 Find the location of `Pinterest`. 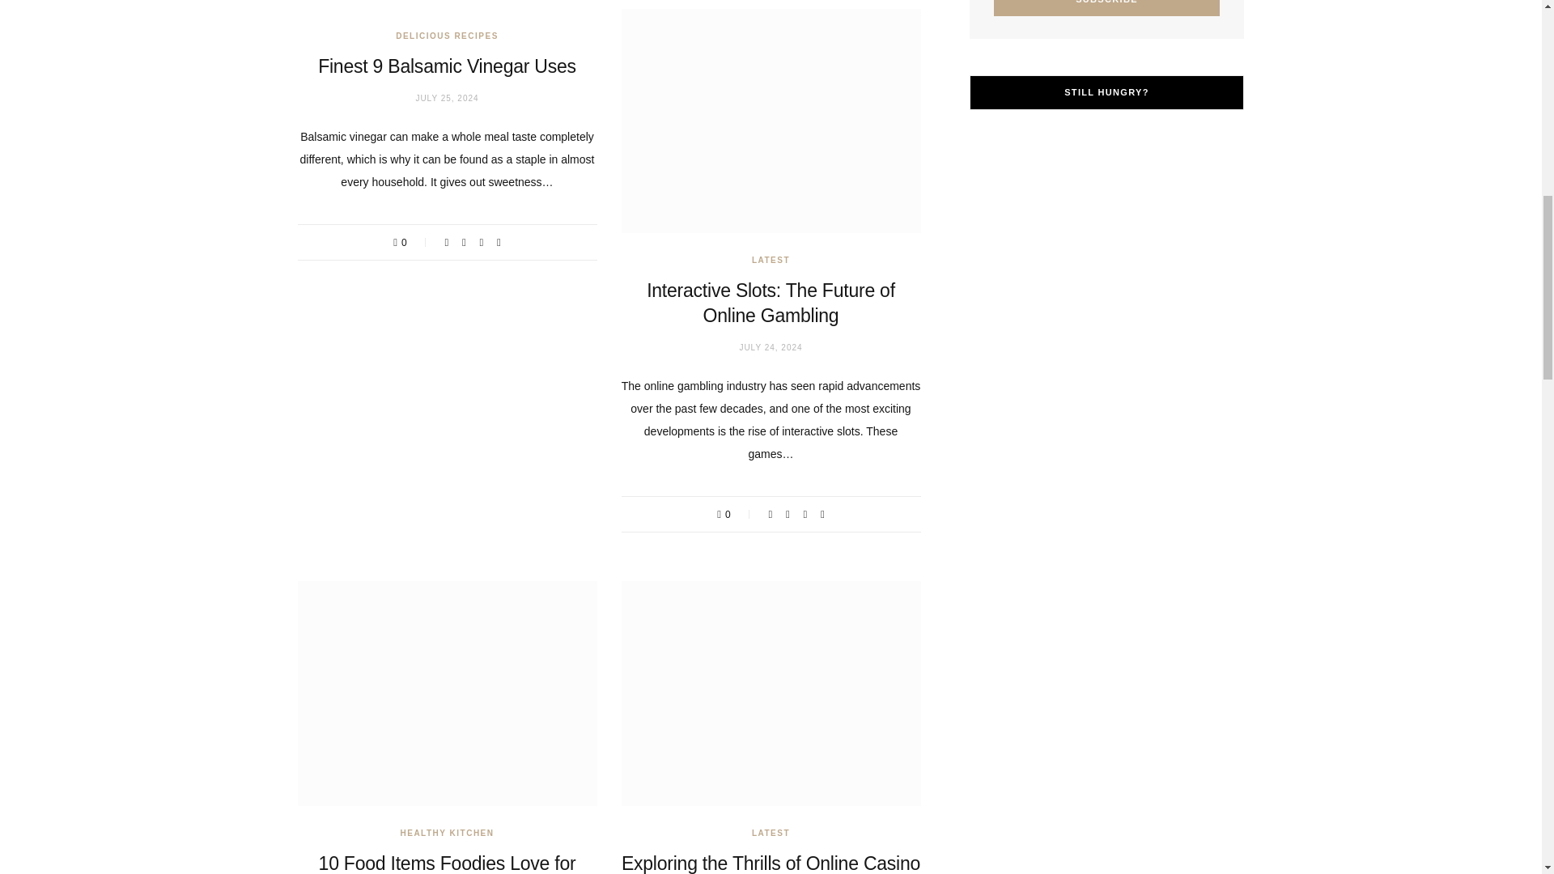

Pinterest is located at coordinates (481, 241).